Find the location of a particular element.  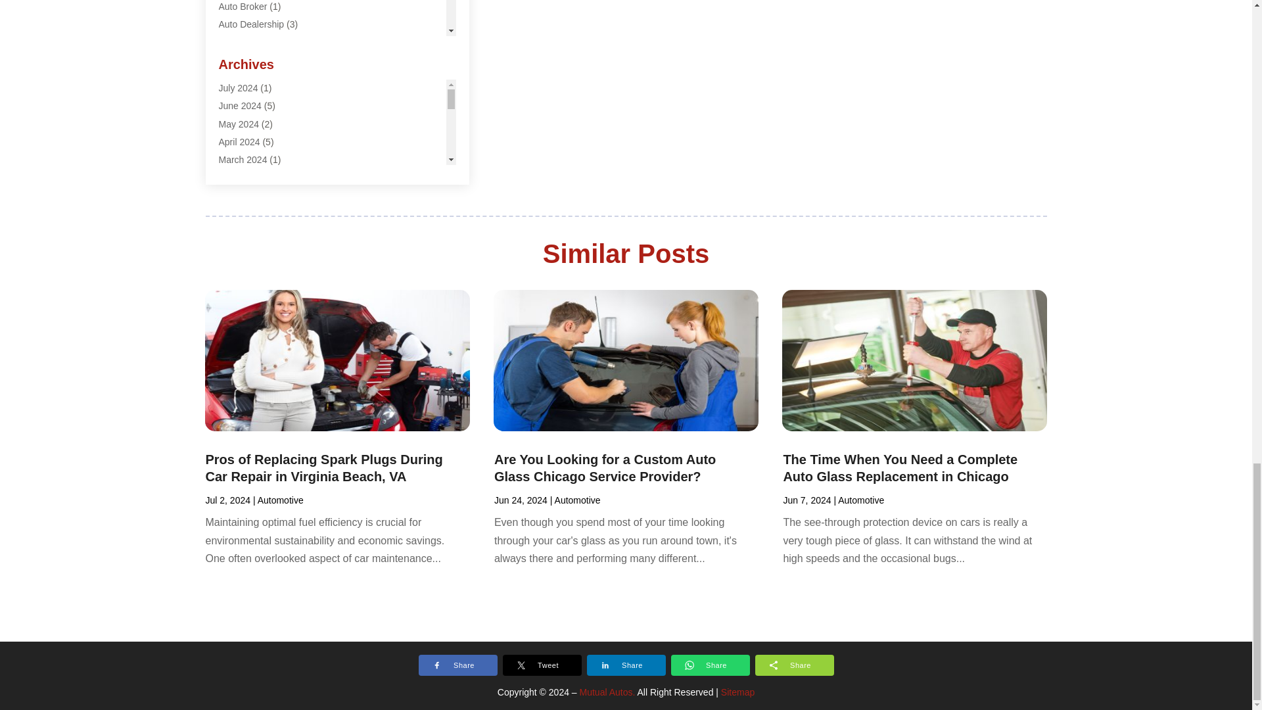

Auto Broker is located at coordinates (242, 7).